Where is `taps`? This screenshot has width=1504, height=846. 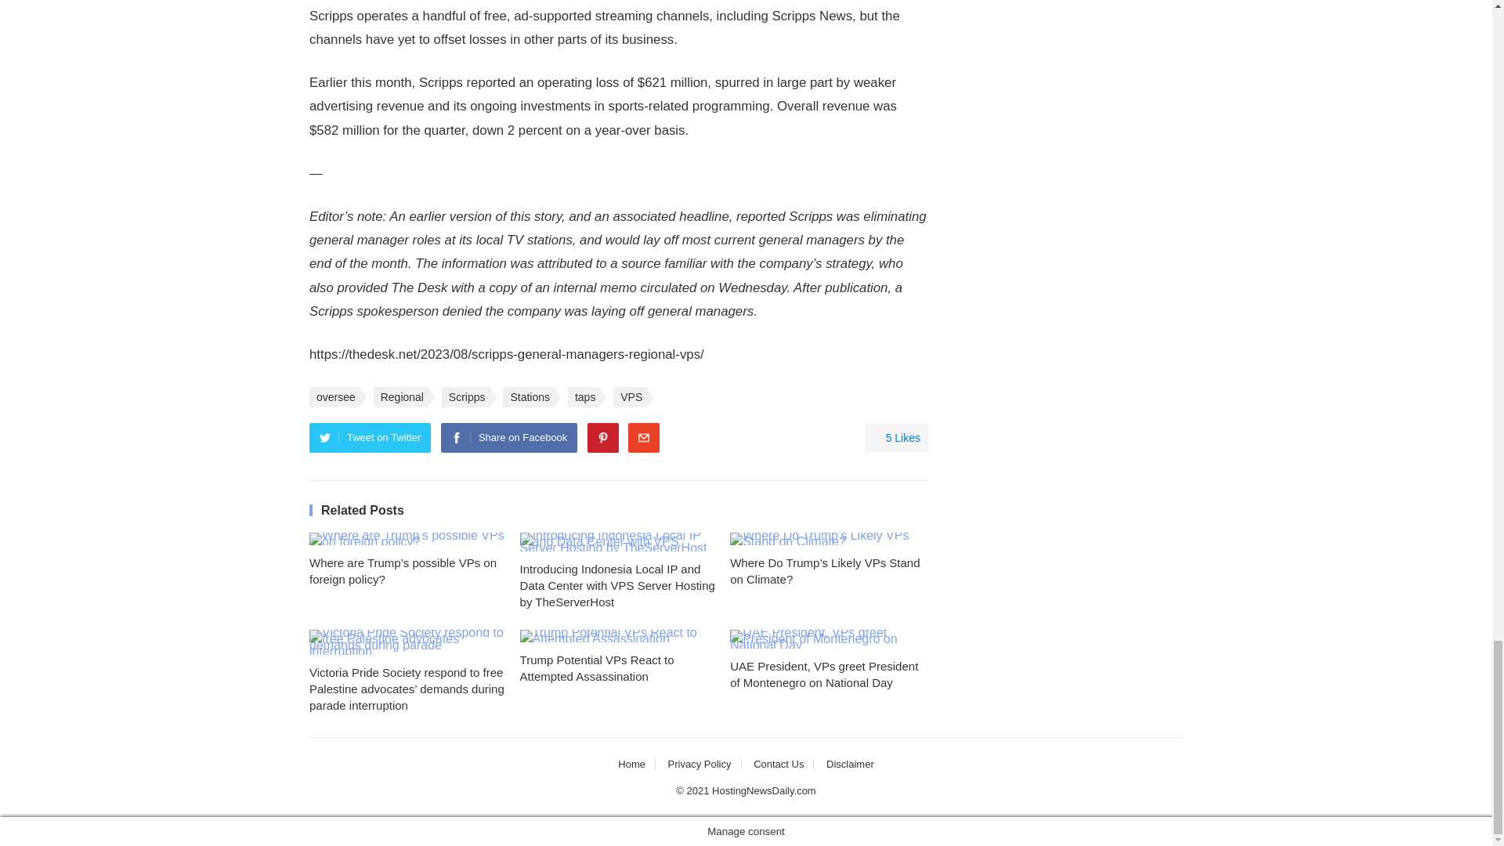 taps is located at coordinates (583, 396).